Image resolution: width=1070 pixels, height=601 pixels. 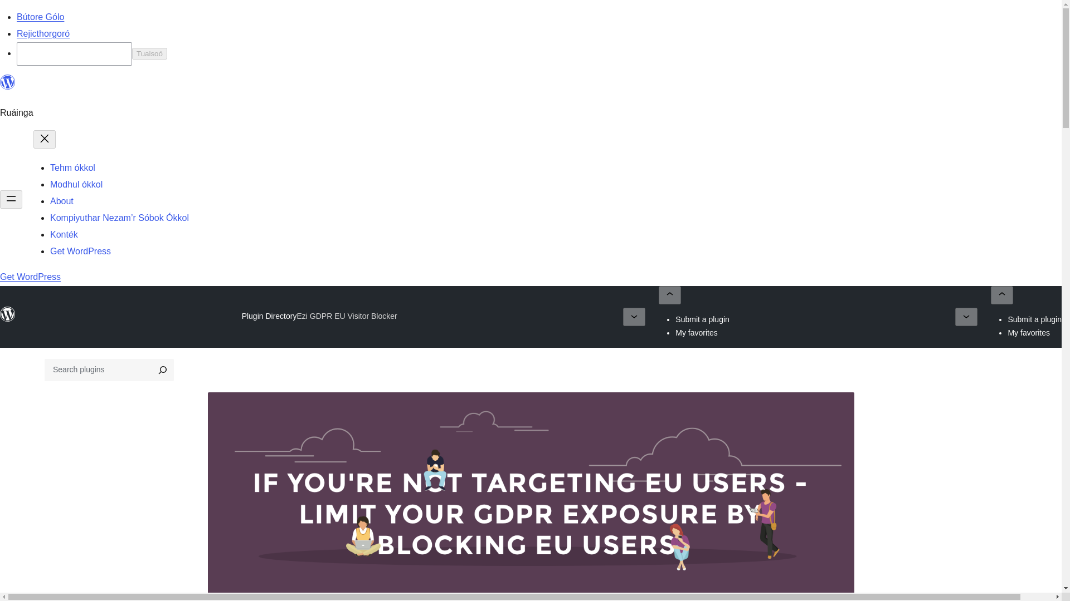 I want to click on About, so click(x=62, y=201).